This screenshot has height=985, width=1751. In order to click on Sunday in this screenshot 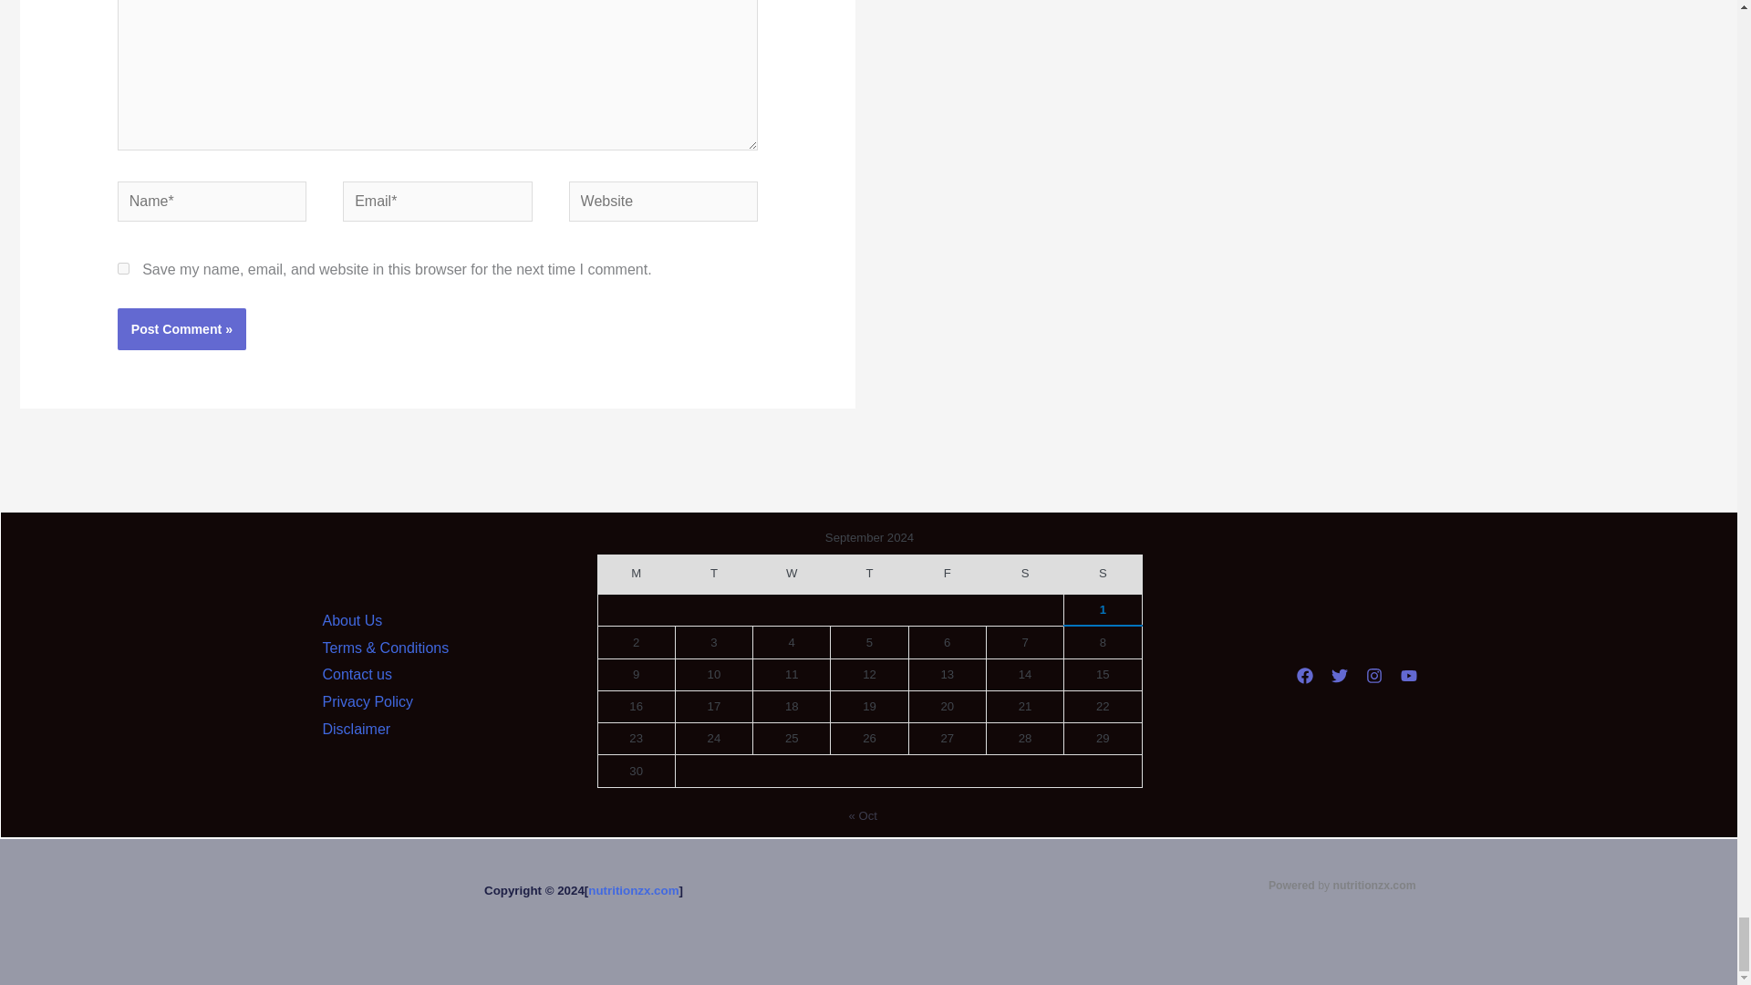, I will do `click(1103, 575)`.